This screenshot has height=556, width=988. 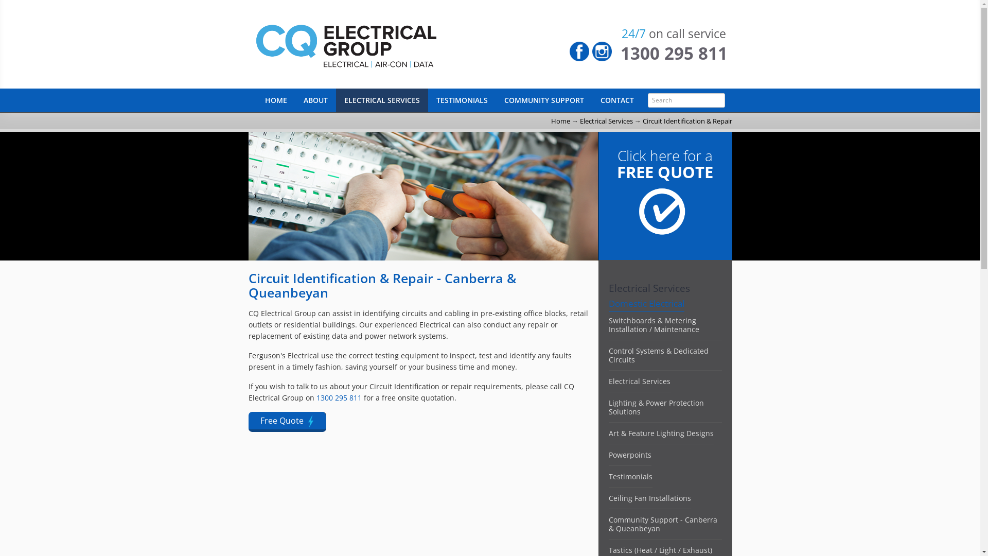 I want to click on HOME, so click(x=276, y=100).